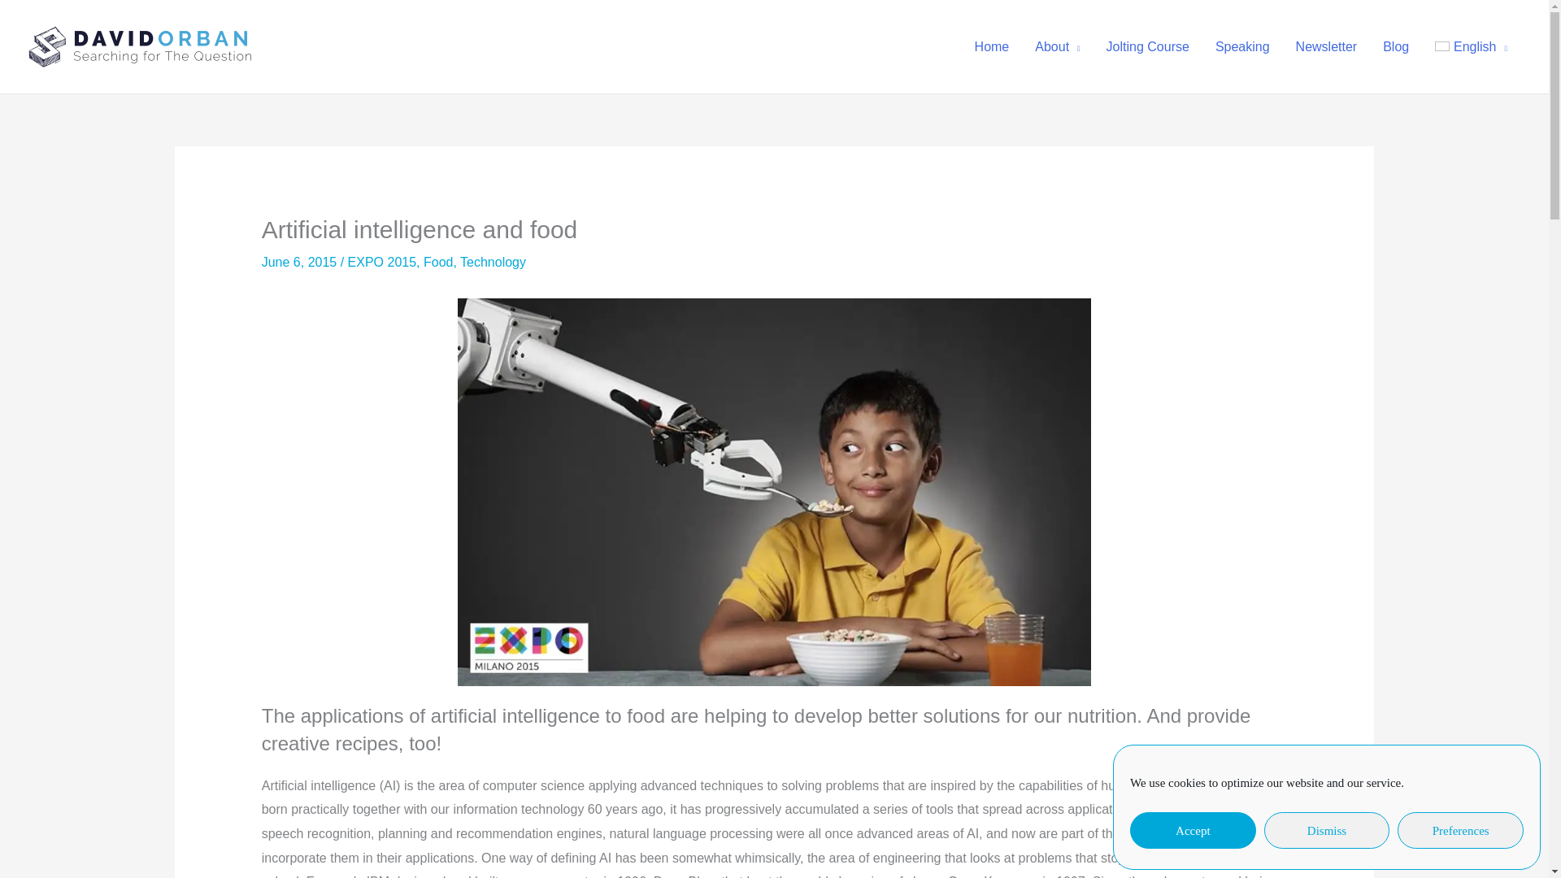  I want to click on Blog, so click(1396, 46).